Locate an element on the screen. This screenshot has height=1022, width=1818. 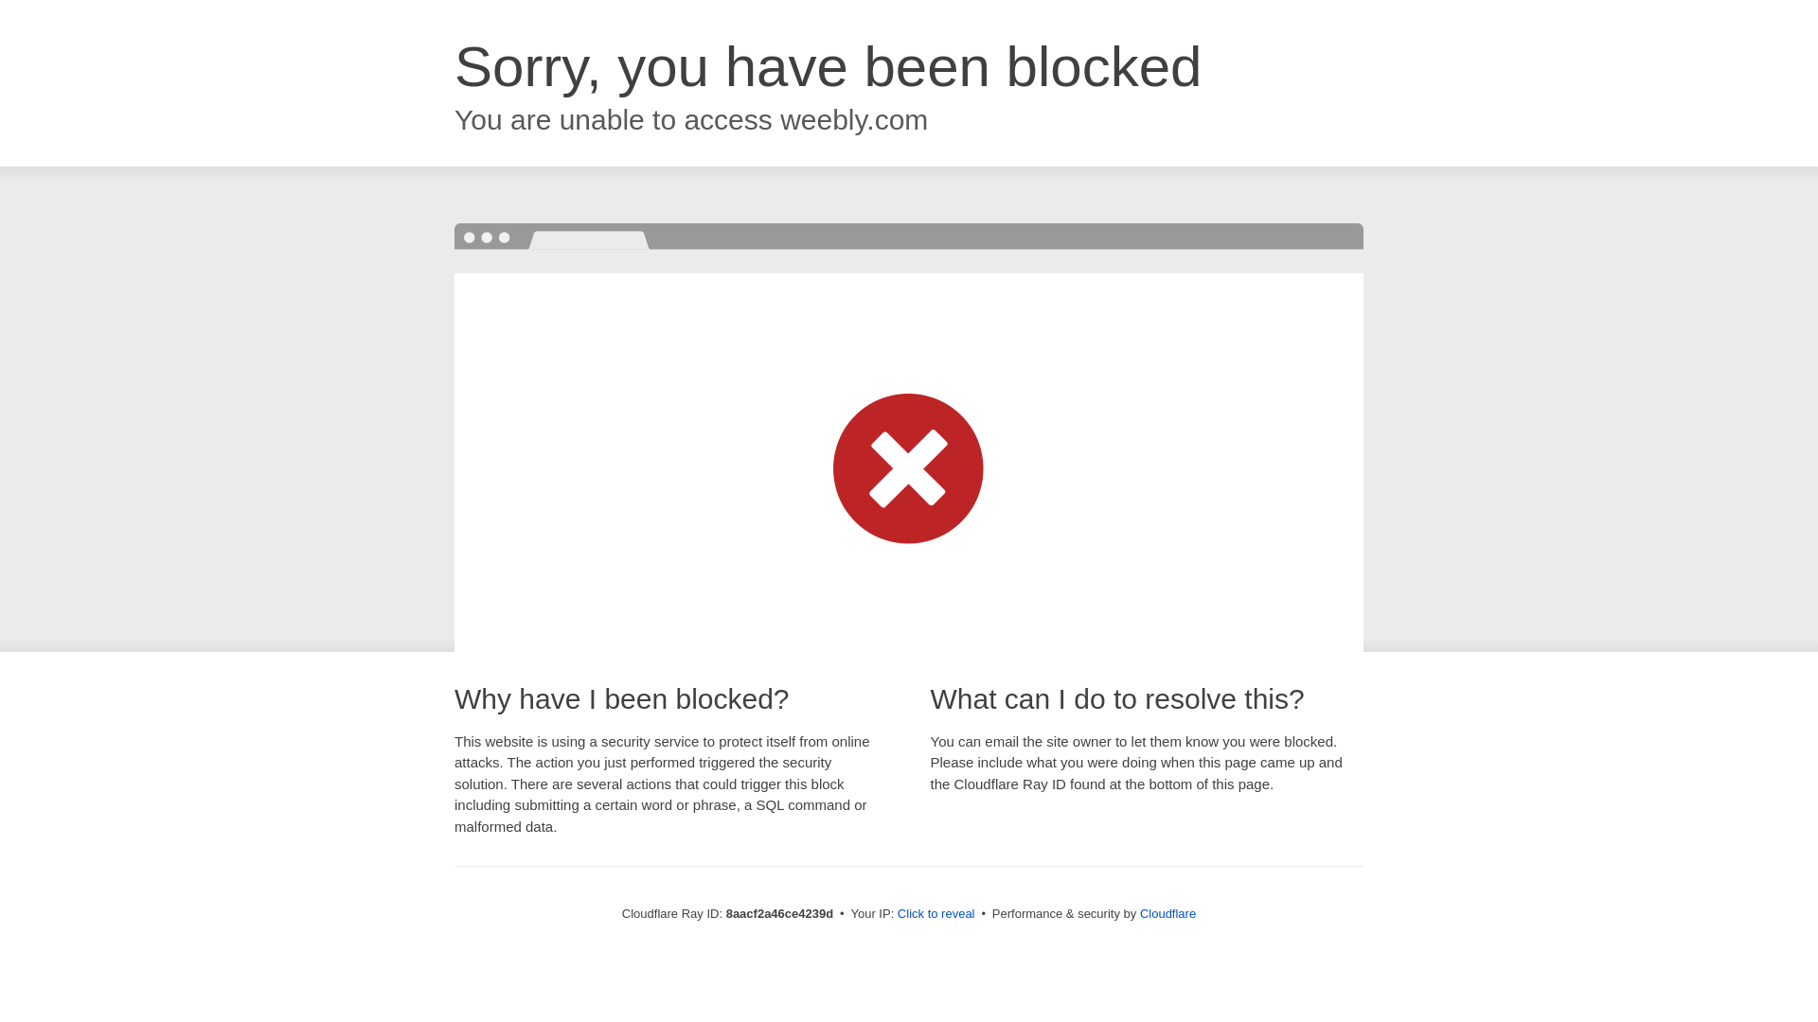
Cloudflare is located at coordinates (1167, 913).